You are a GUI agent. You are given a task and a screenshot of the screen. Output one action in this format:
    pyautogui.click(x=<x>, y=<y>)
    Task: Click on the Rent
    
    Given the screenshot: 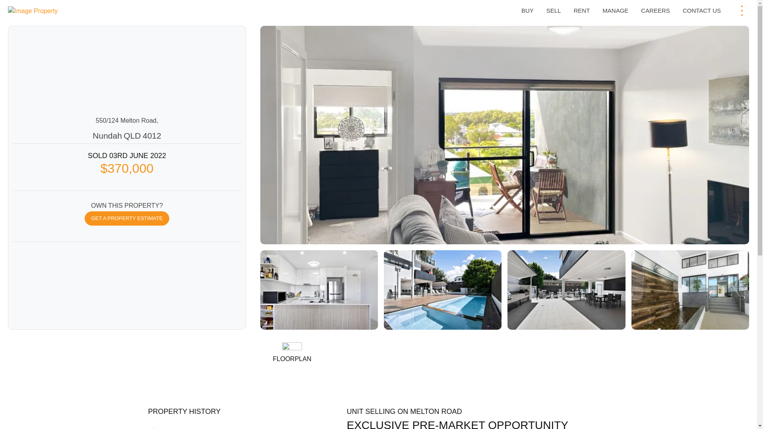 What is the action you would take?
    pyautogui.click(x=581, y=11)
    